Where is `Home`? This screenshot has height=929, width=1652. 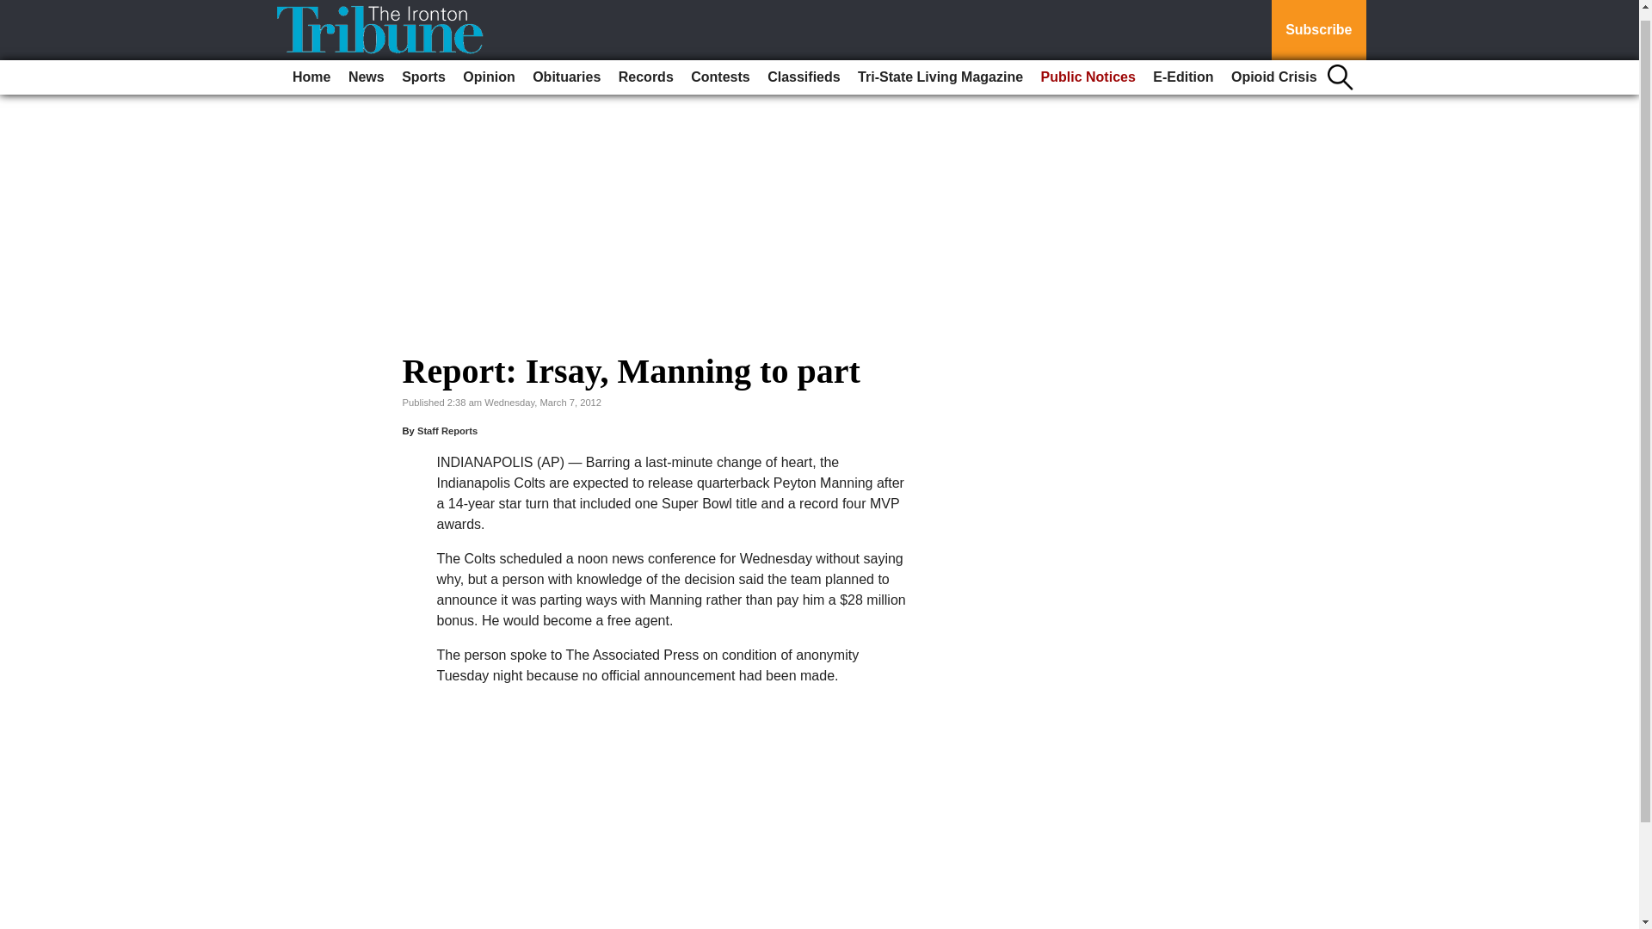
Home is located at coordinates (311, 68).